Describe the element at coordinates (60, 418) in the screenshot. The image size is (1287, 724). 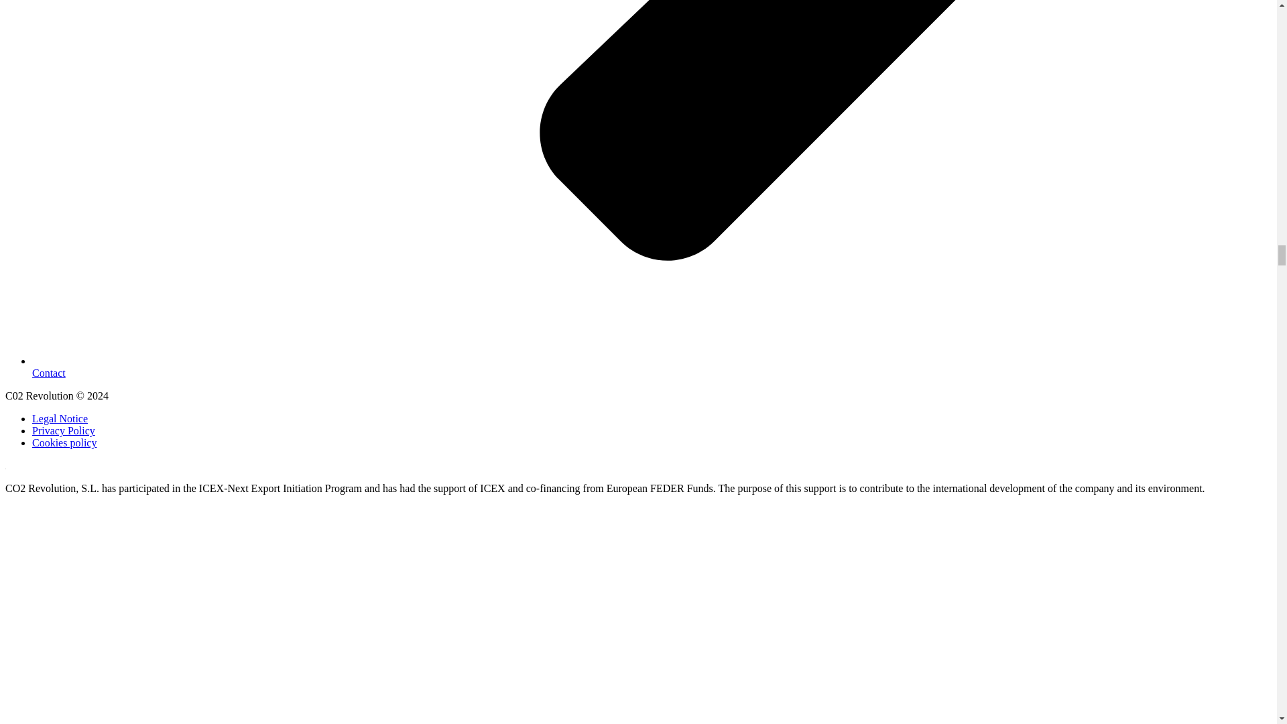
I see `Legal Notice` at that location.